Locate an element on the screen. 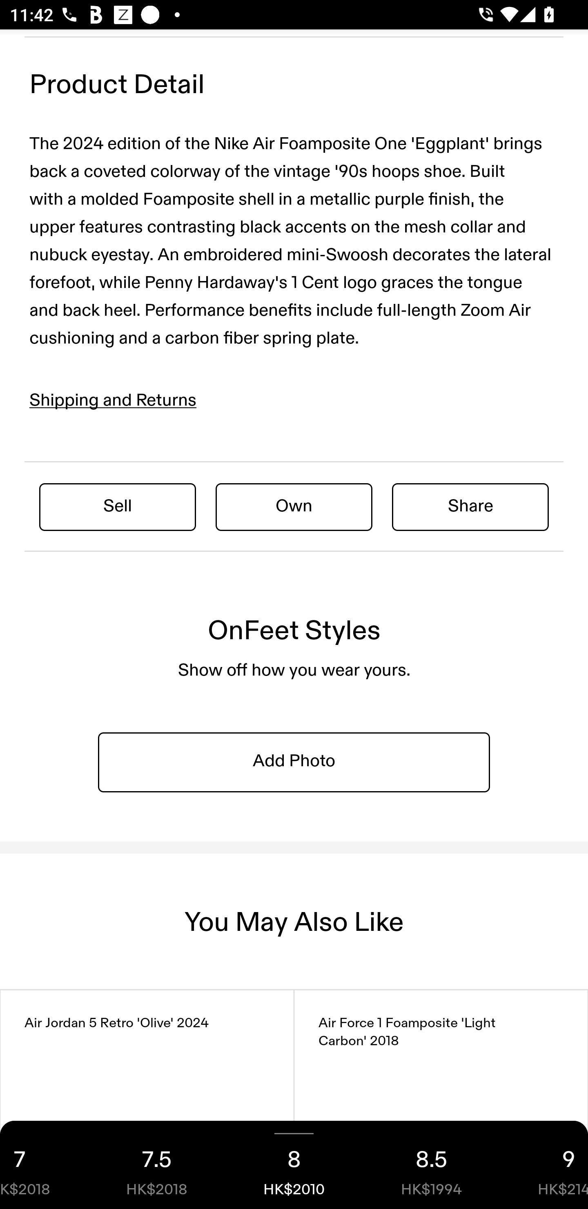 The height and width of the screenshot is (1209, 588). Own is located at coordinates (294, 506).